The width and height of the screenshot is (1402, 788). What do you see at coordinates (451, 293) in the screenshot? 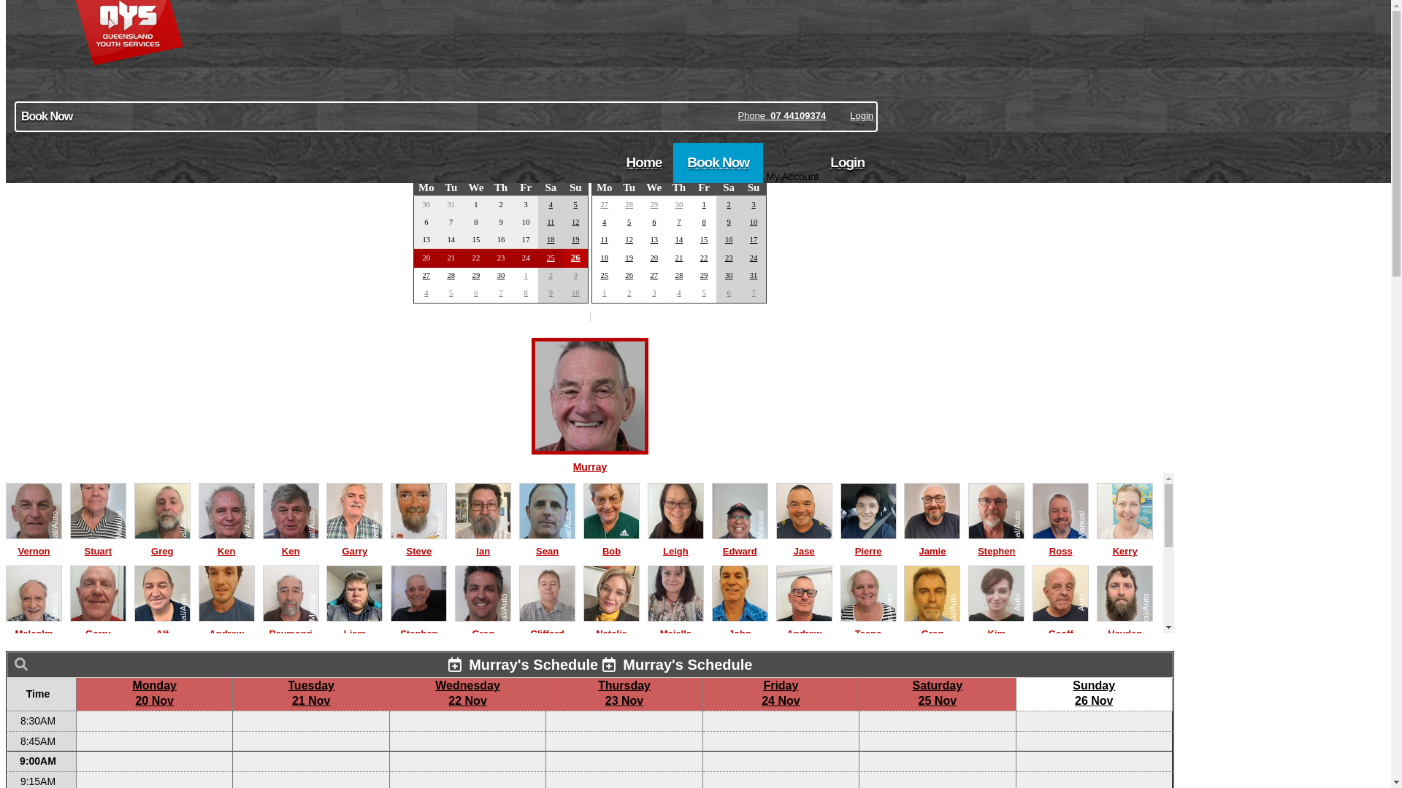
I see `5` at bounding box center [451, 293].